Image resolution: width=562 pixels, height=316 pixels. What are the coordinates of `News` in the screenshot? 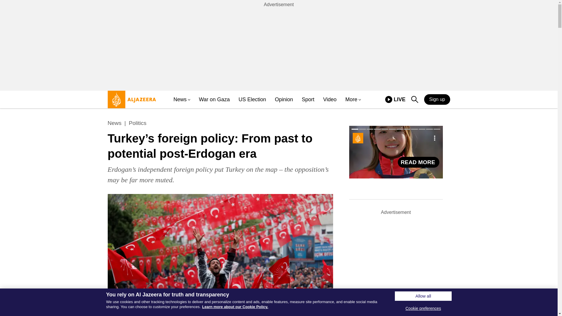 It's located at (389, 99).